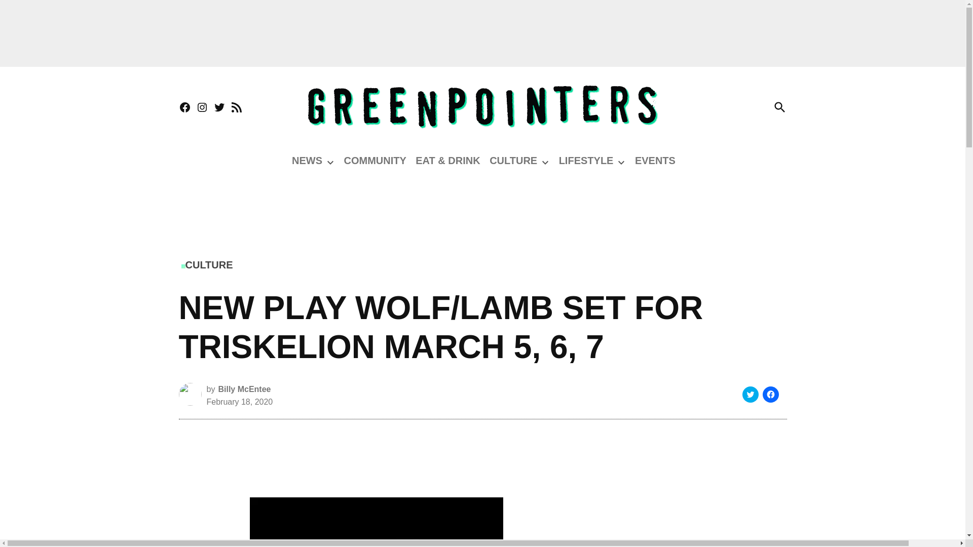 The width and height of the screenshot is (973, 547). What do you see at coordinates (202, 107) in the screenshot?
I see `INSTAGRAM` at bounding box center [202, 107].